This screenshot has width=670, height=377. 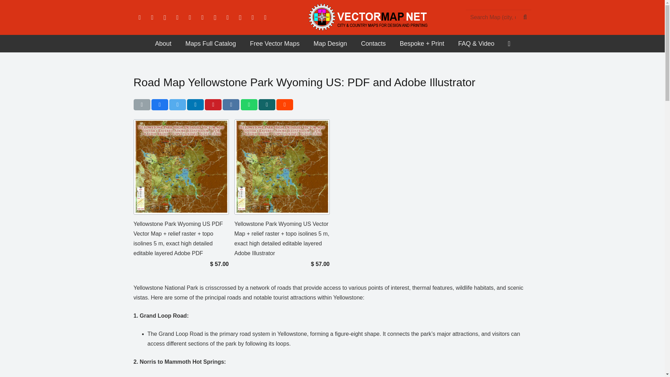 I want to click on Telegram, so click(x=240, y=17).